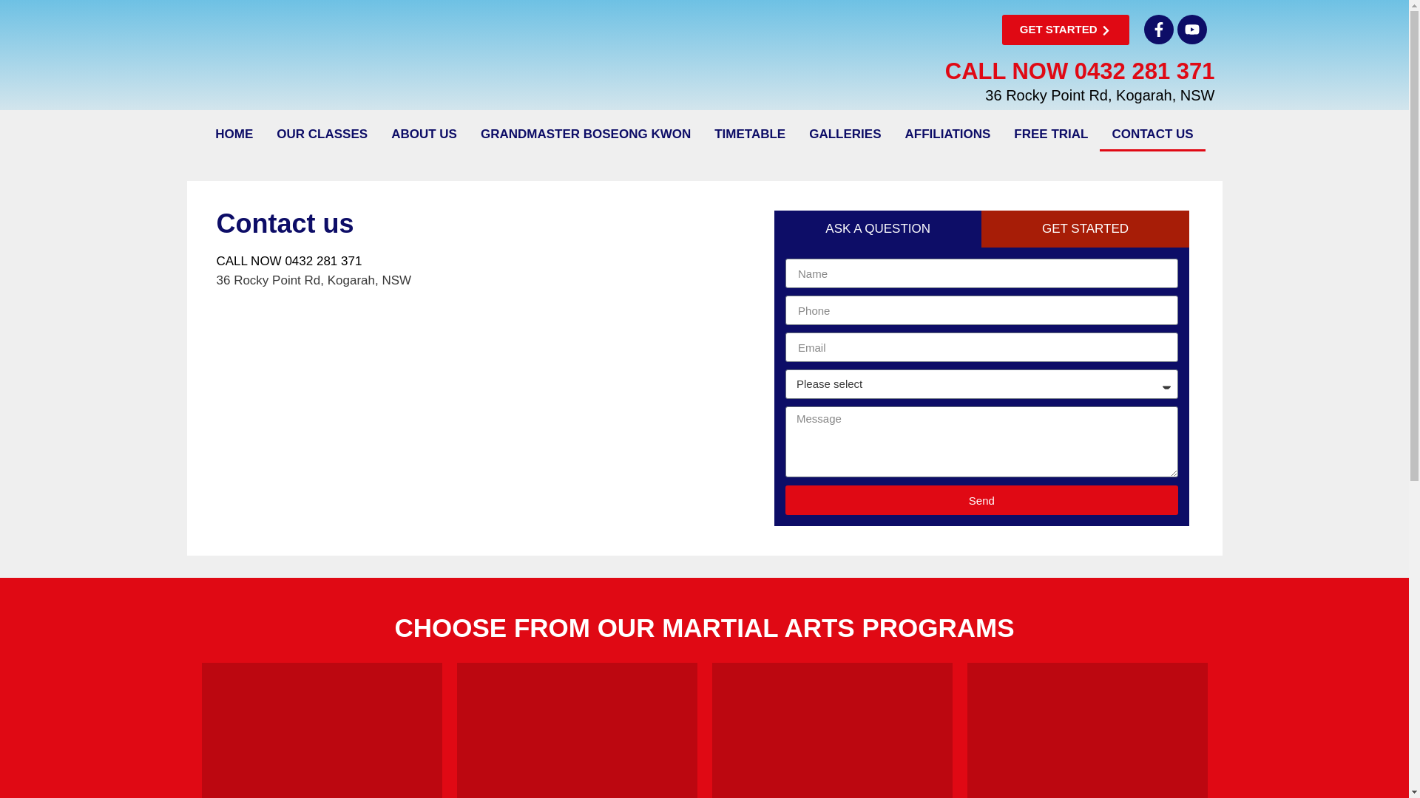 Image resolution: width=1420 pixels, height=798 pixels. Describe the element at coordinates (1051, 134) in the screenshot. I see `FREE TRIAL` at that location.